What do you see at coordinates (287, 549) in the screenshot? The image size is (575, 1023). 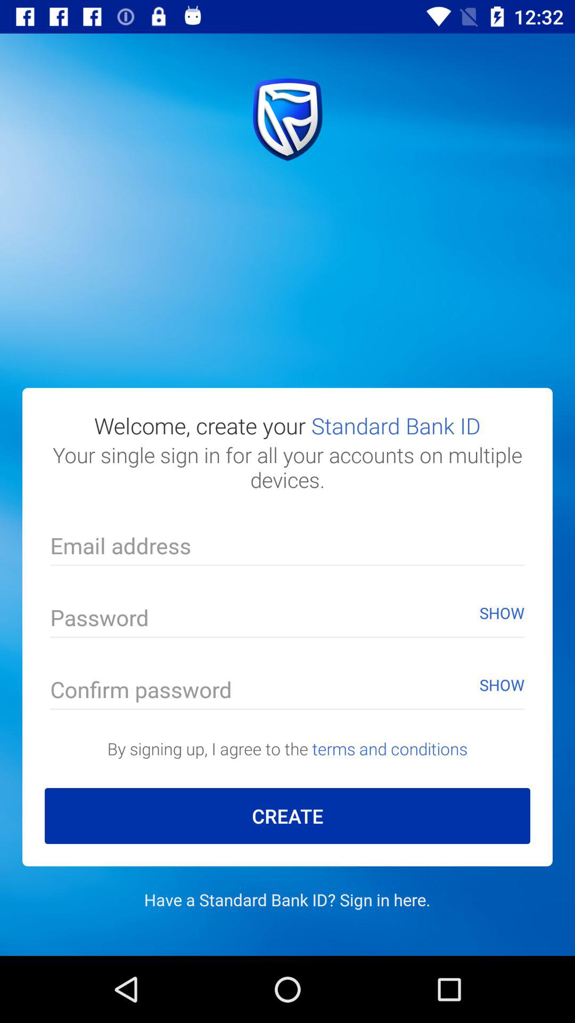 I see `text input area` at bounding box center [287, 549].